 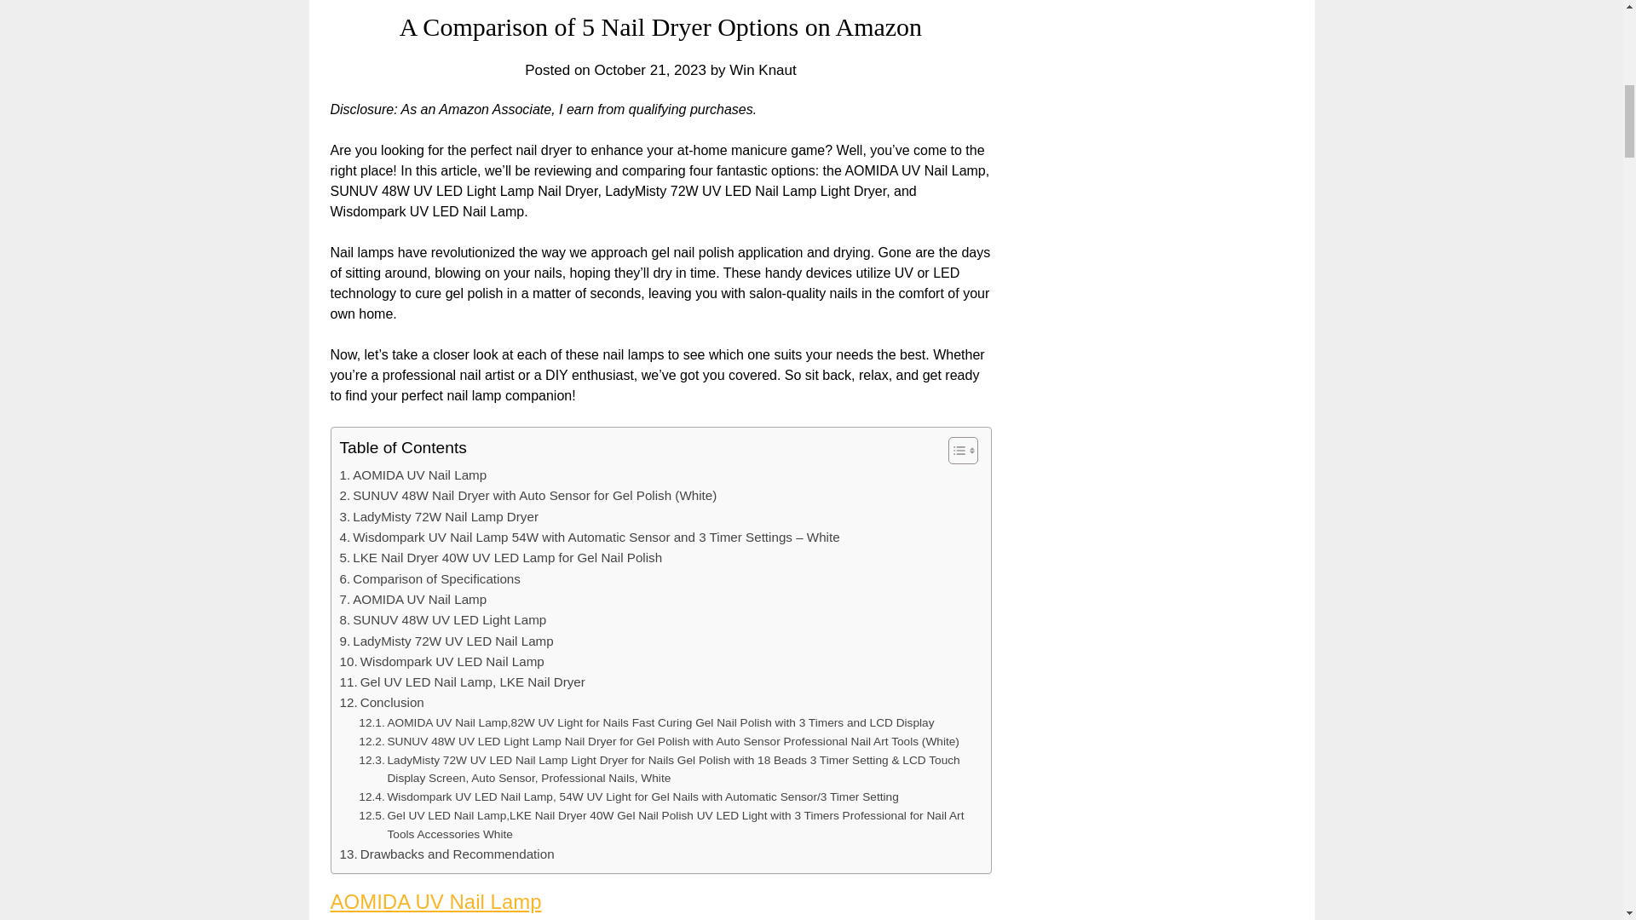 What do you see at coordinates (438, 516) in the screenshot?
I see `LadyMisty 72W Nail Lamp Dryer` at bounding box center [438, 516].